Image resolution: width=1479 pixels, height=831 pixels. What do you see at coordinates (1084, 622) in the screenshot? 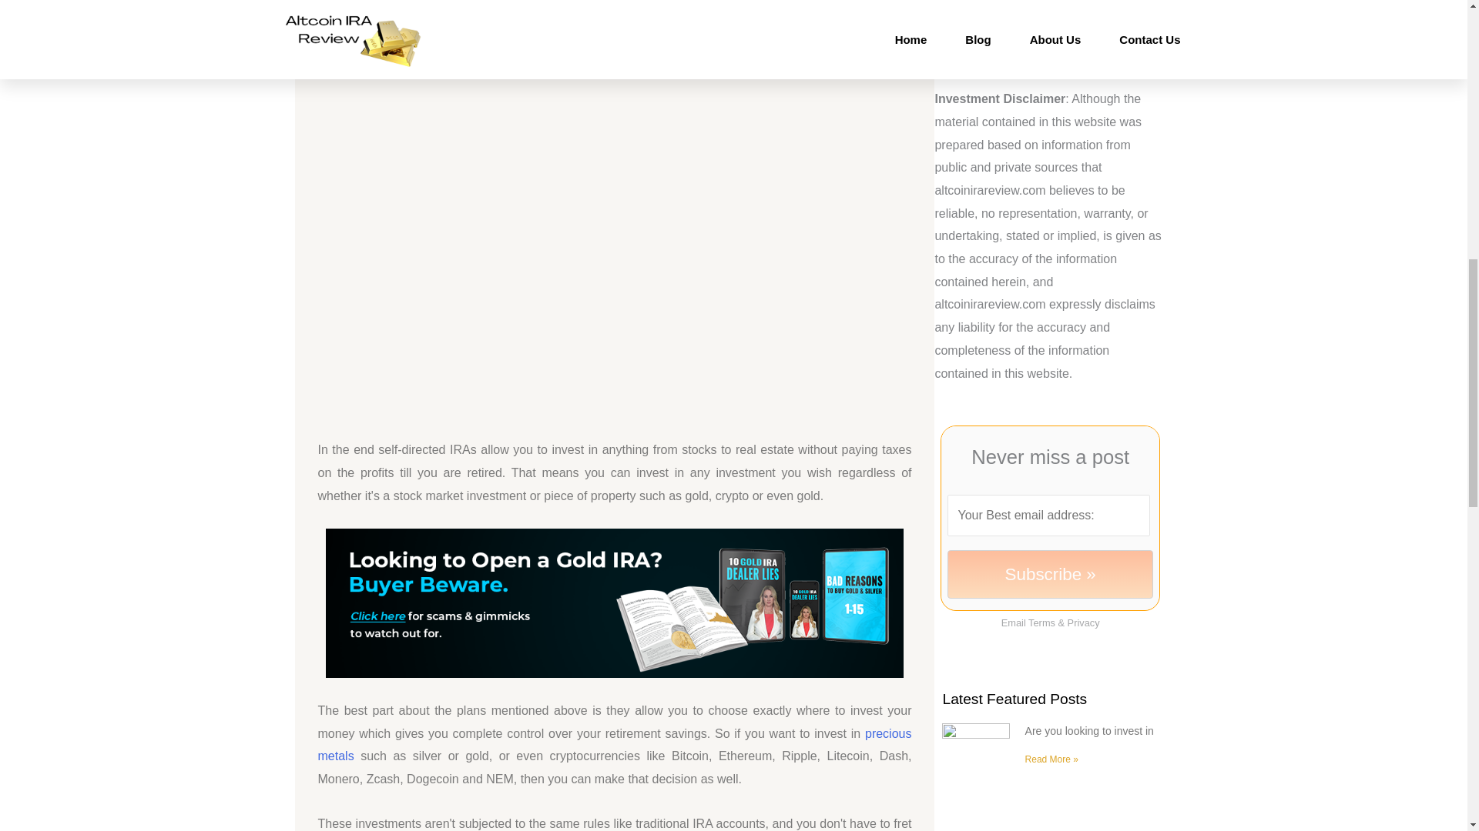
I see `Email subscriptions privacy policy` at bounding box center [1084, 622].